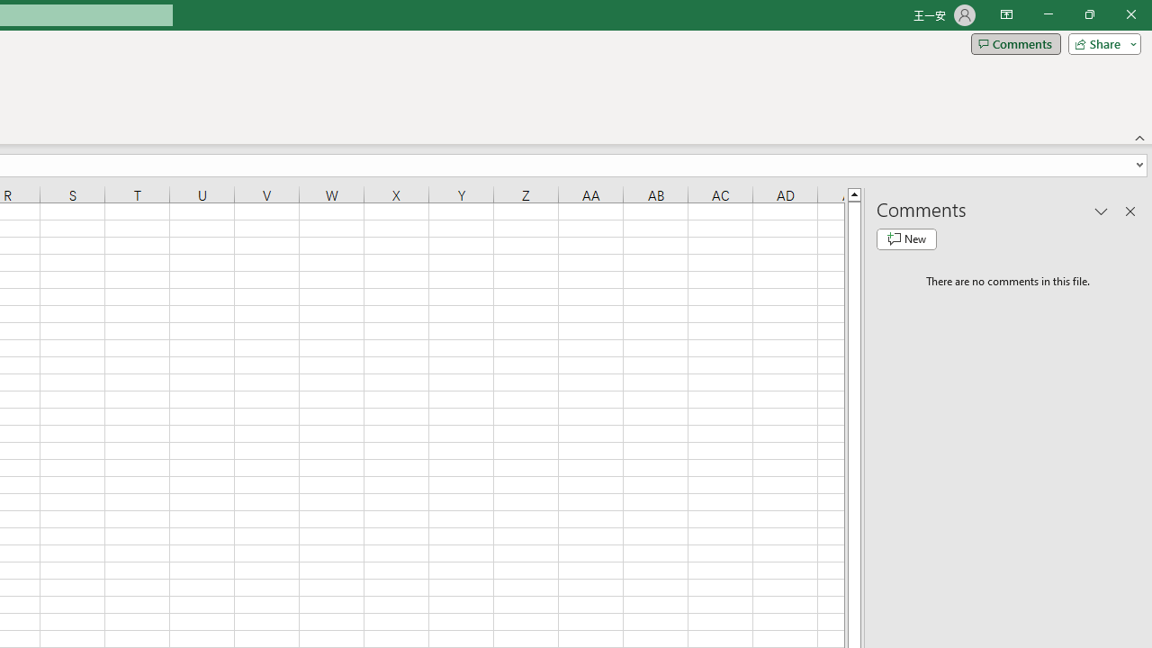  Describe the element at coordinates (1130, 211) in the screenshot. I see `Close pane` at that location.